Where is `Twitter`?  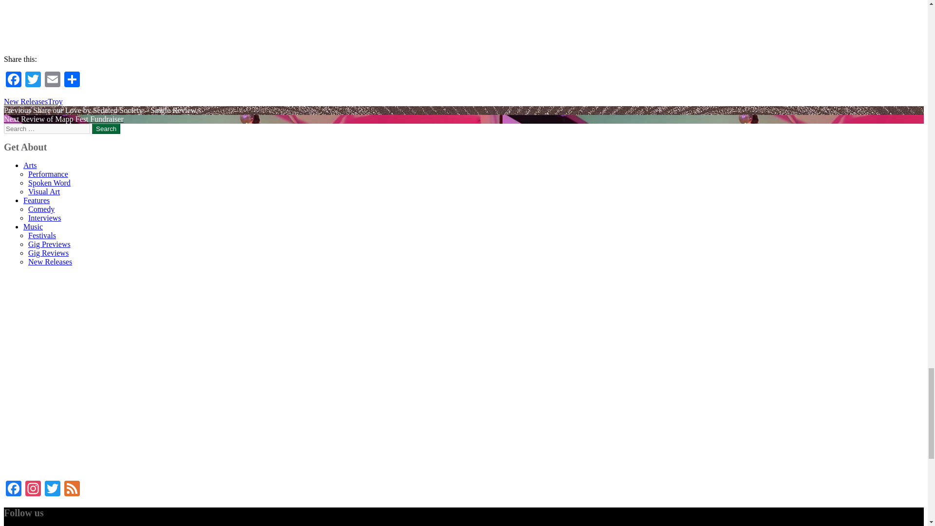
Twitter is located at coordinates (33, 80).